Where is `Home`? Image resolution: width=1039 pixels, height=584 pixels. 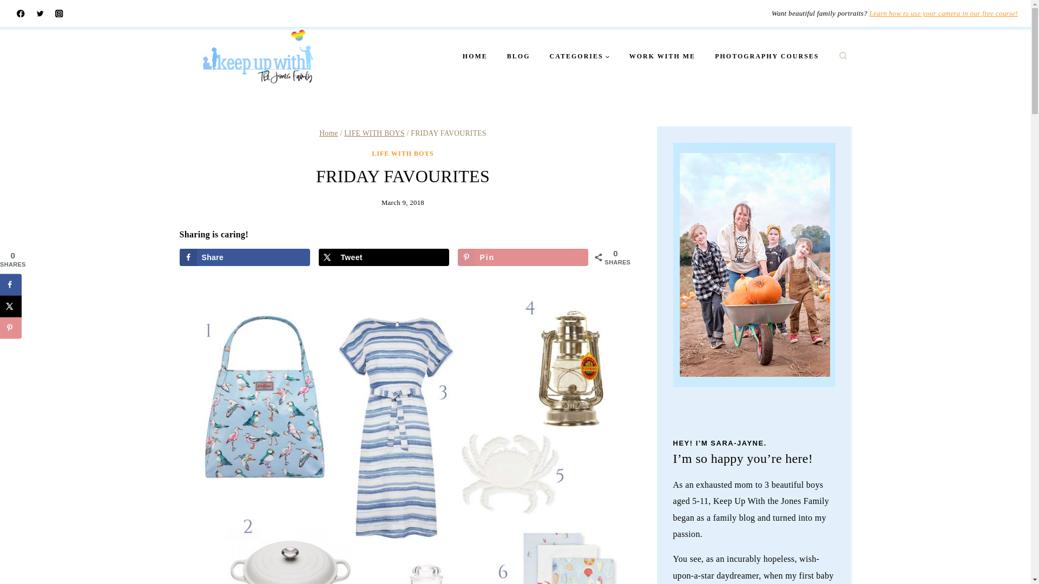
Home is located at coordinates (328, 133).